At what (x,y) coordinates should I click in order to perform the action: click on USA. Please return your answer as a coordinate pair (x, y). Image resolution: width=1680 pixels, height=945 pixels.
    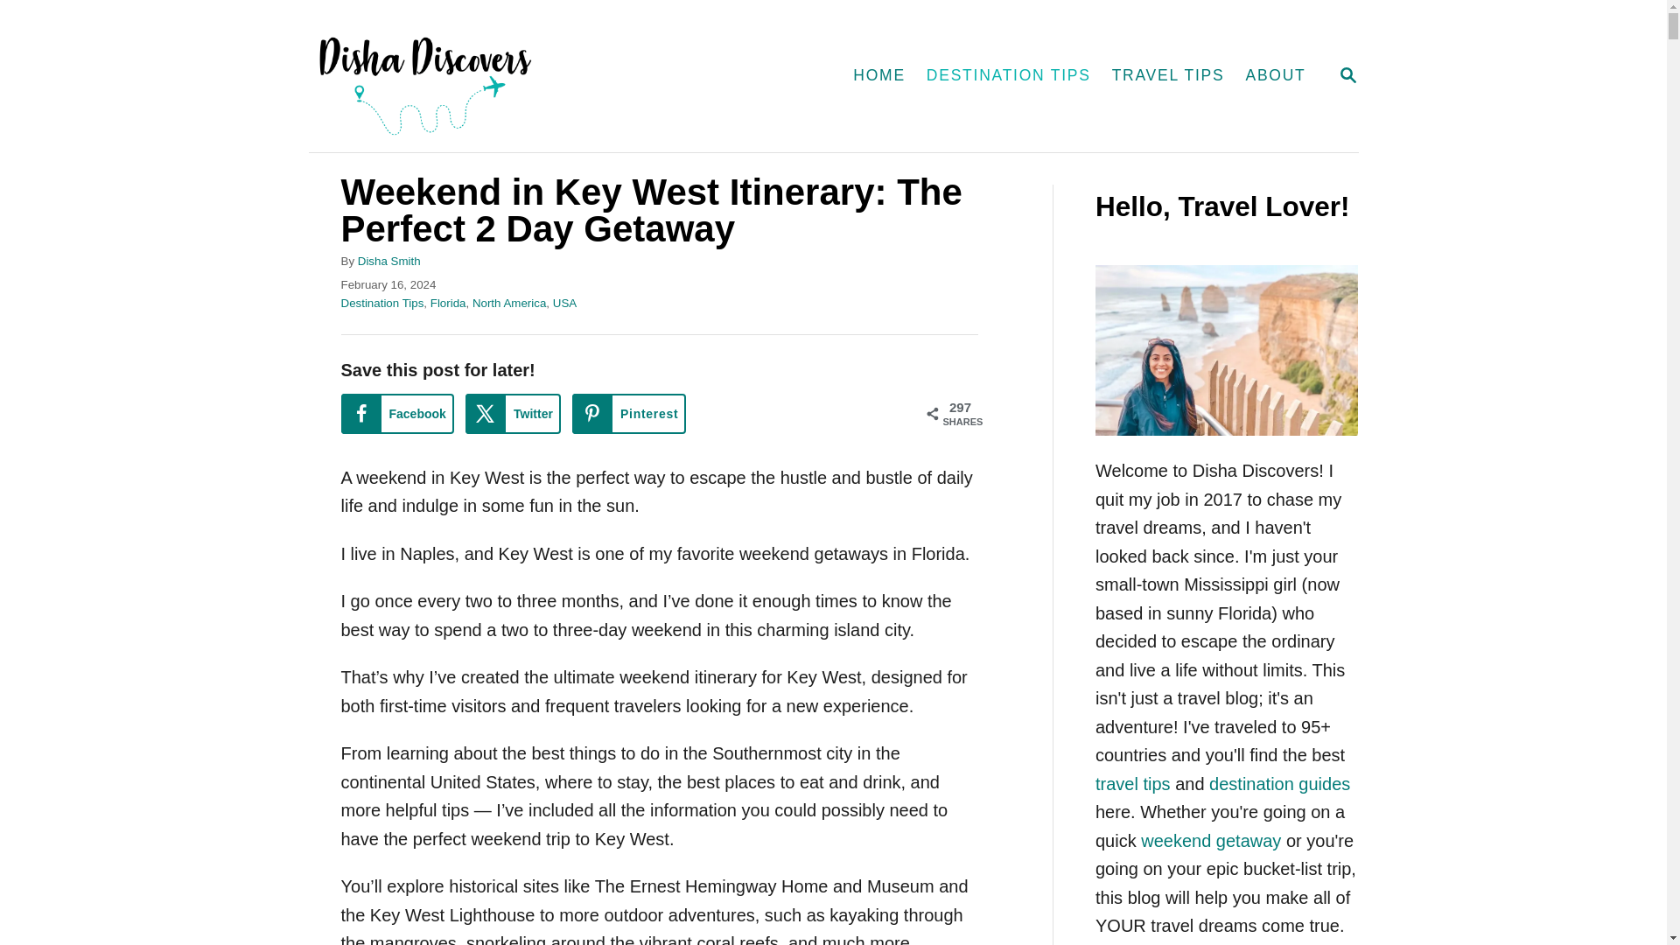
    Looking at the image, I should click on (563, 303).